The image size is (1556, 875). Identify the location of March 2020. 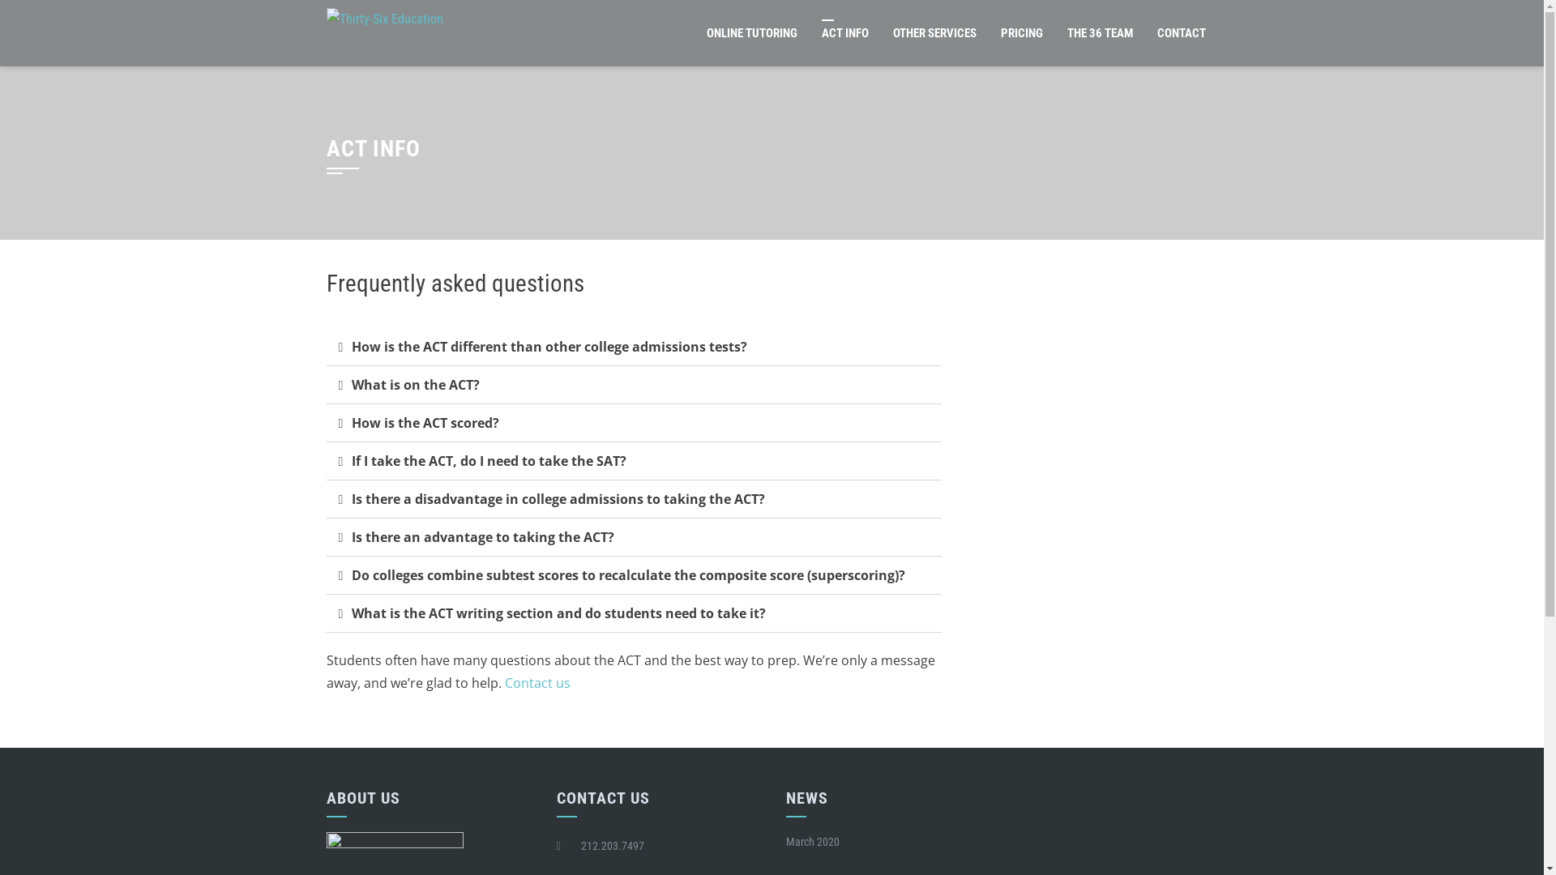
(813, 842).